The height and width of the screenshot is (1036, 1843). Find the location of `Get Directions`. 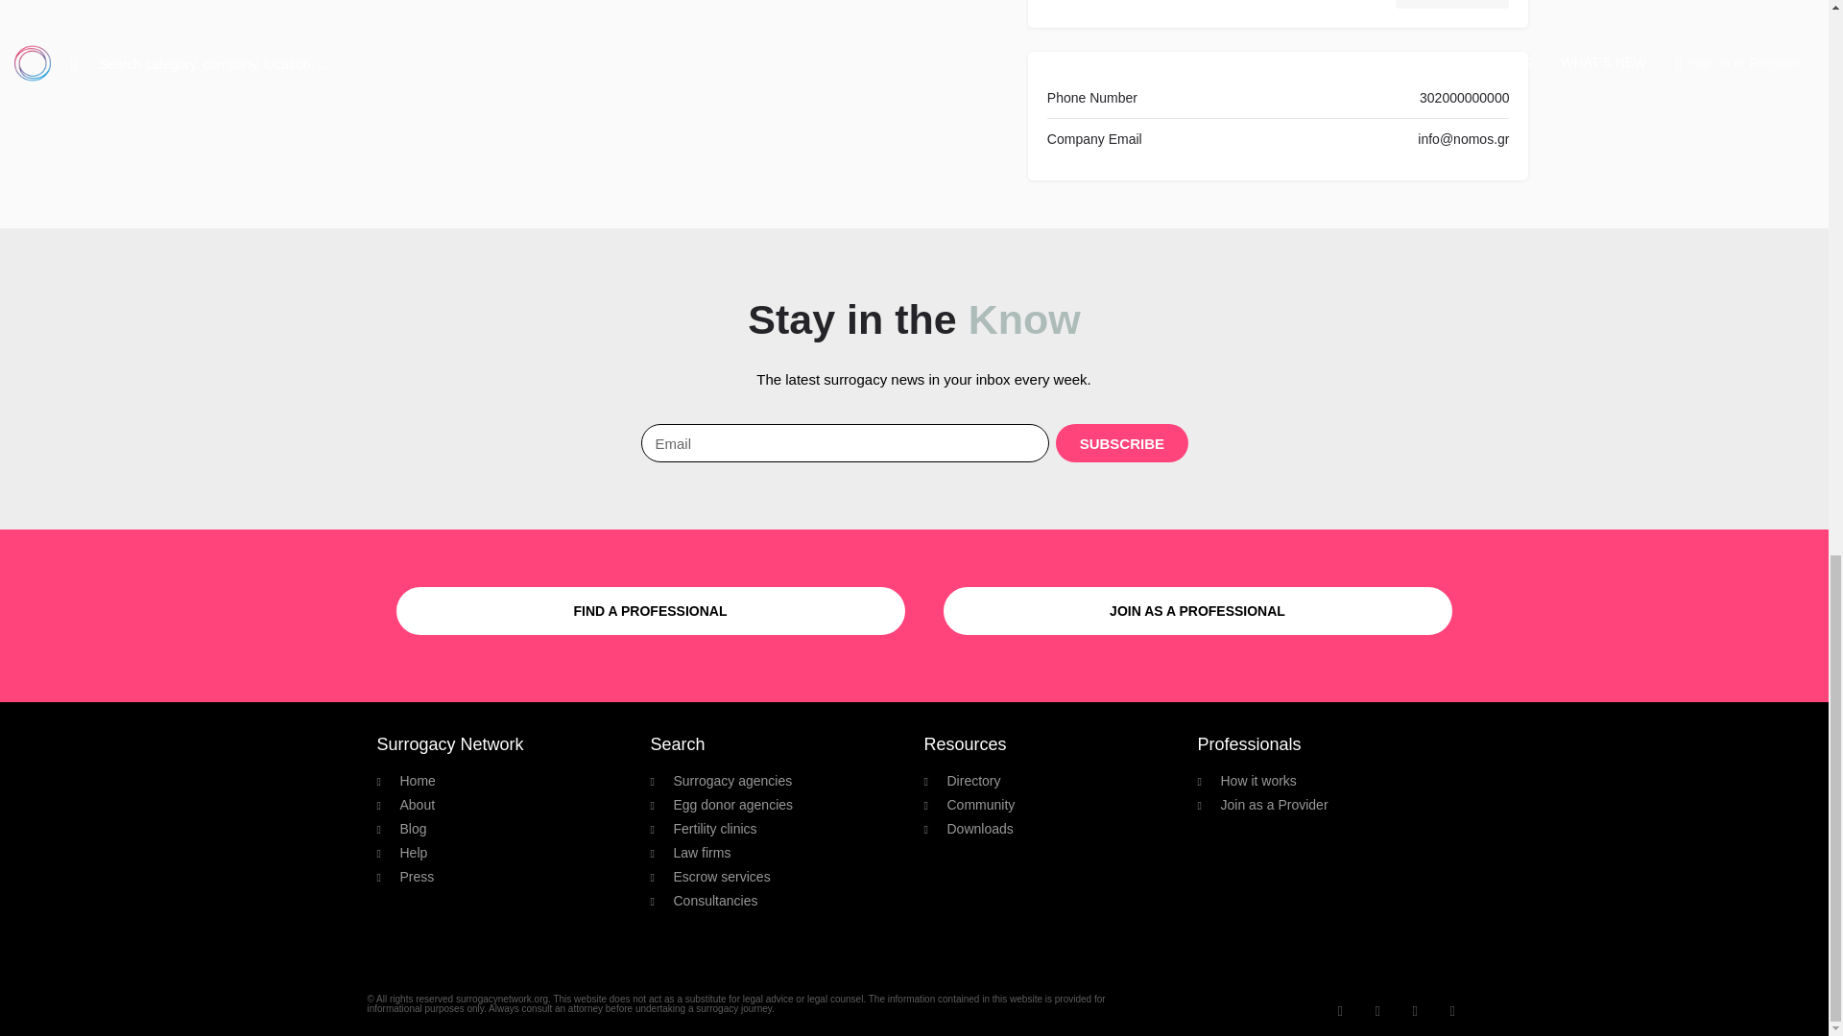

Get Directions is located at coordinates (1451, 4).